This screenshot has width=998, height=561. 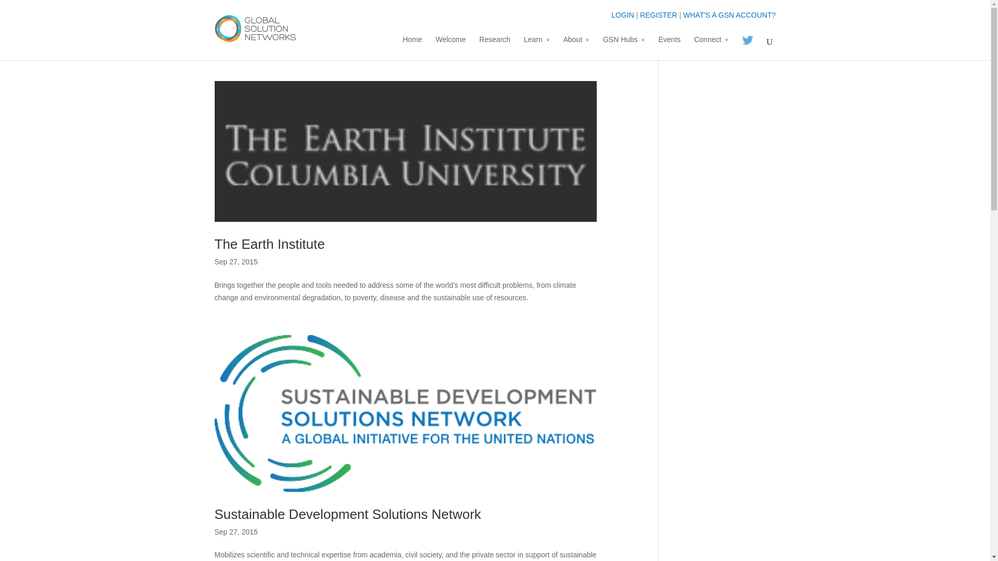 What do you see at coordinates (622, 15) in the screenshot?
I see `LOGIN` at bounding box center [622, 15].